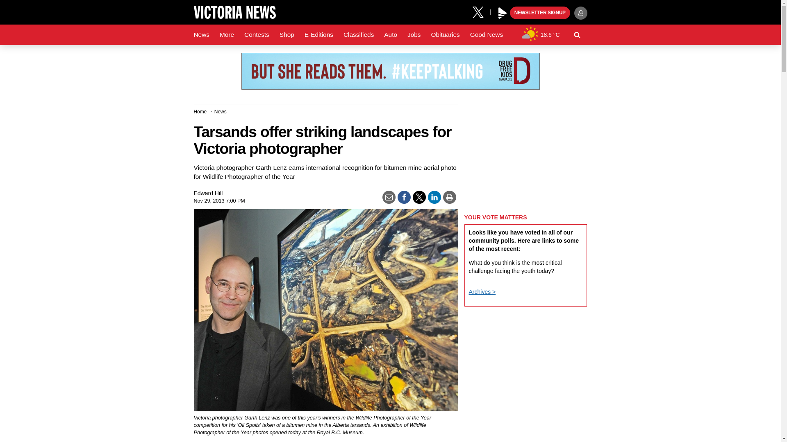 The width and height of the screenshot is (787, 442). Describe the element at coordinates (503, 13) in the screenshot. I see `Play` at that location.